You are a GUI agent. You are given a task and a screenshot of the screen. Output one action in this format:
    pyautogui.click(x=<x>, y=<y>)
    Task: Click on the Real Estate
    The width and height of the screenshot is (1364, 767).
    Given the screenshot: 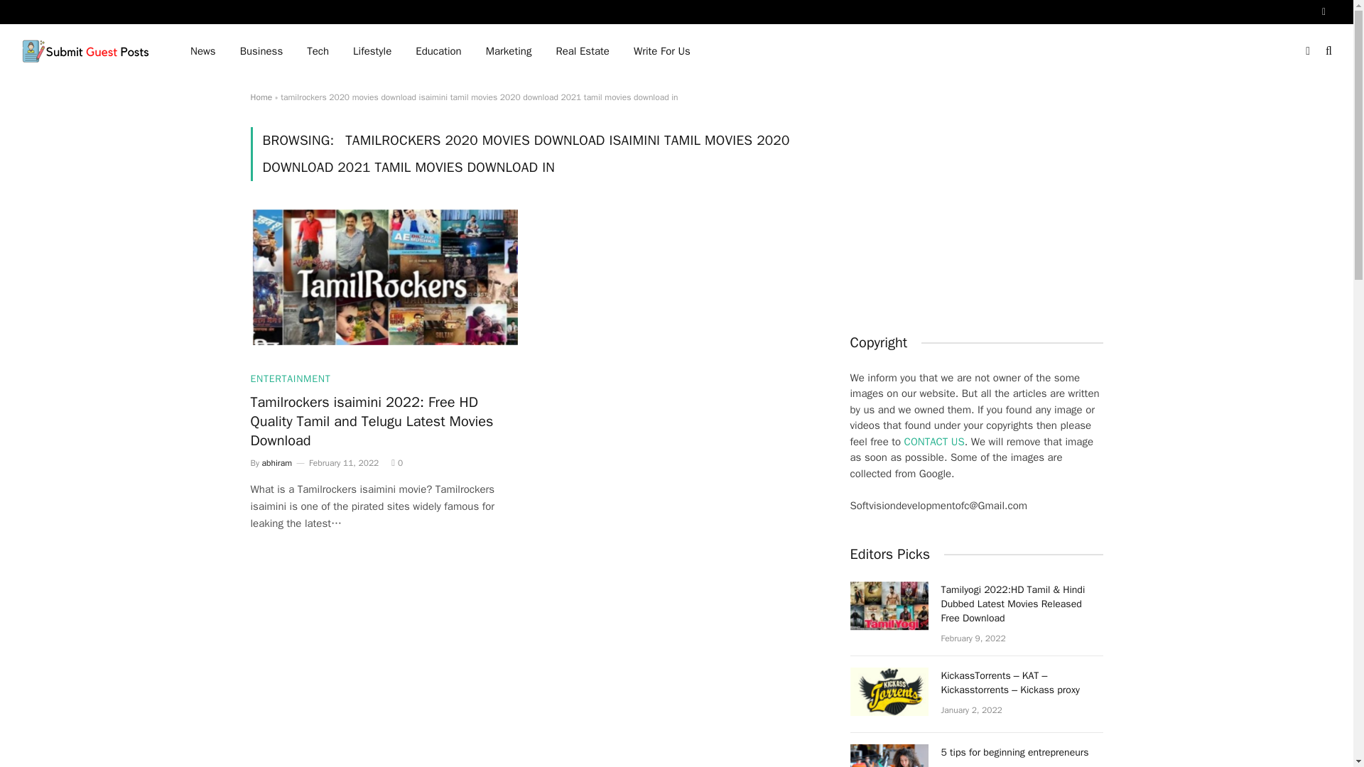 What is the action you would take?
    pyautogui.click(x=581, y=51)
    